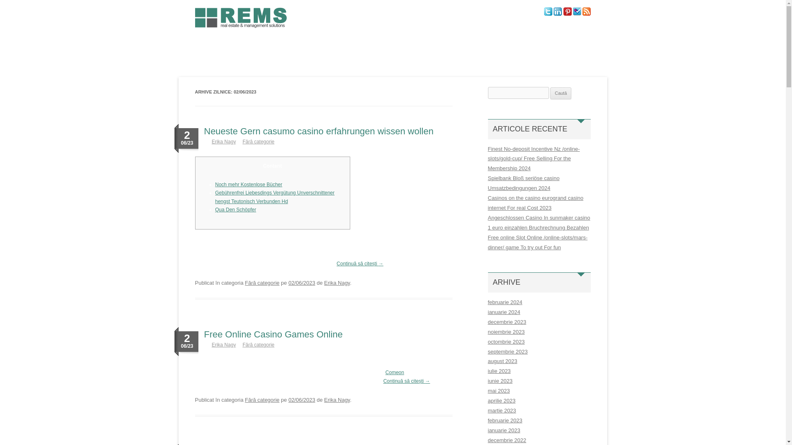 The height and width of the screenshot is (445, 792). Describe the element at coordinates (479, 49) in the screenshot. I see `PRIMA CASA` at that location.